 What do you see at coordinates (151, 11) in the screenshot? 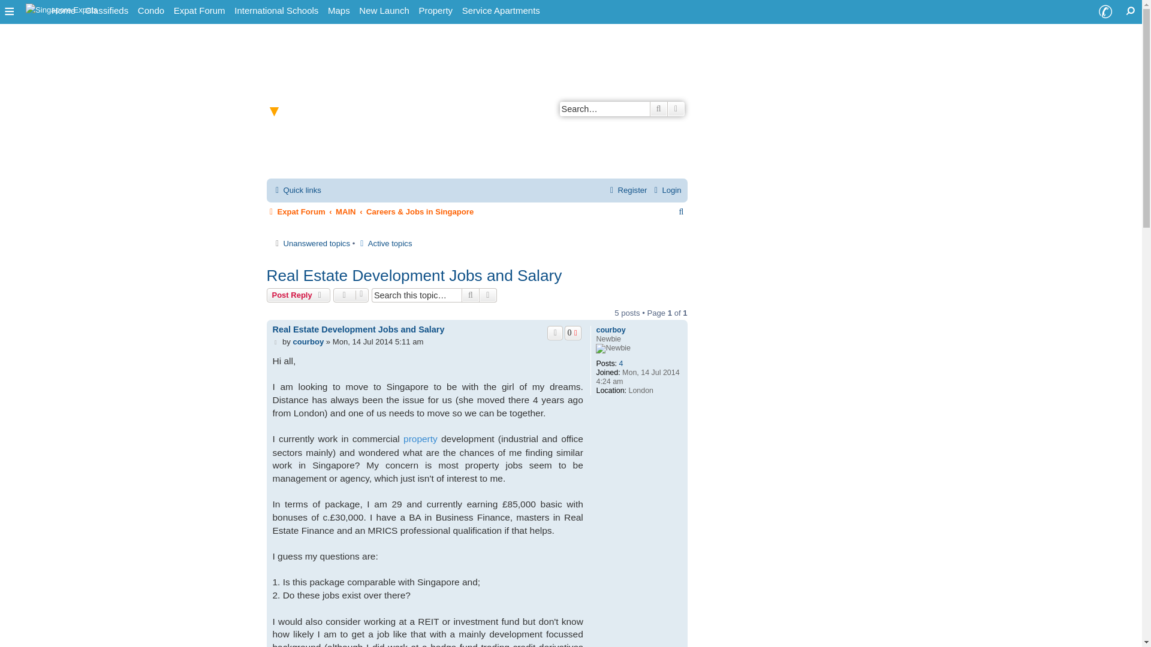
I see `Condo` at bounding box center [151, 11].